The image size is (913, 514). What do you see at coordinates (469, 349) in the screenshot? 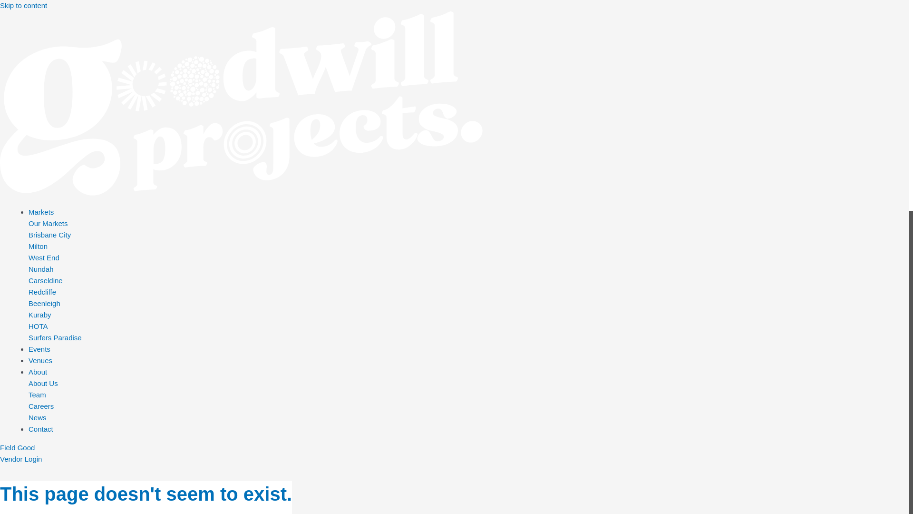
I see `Events` at bounding box center [469, 349].